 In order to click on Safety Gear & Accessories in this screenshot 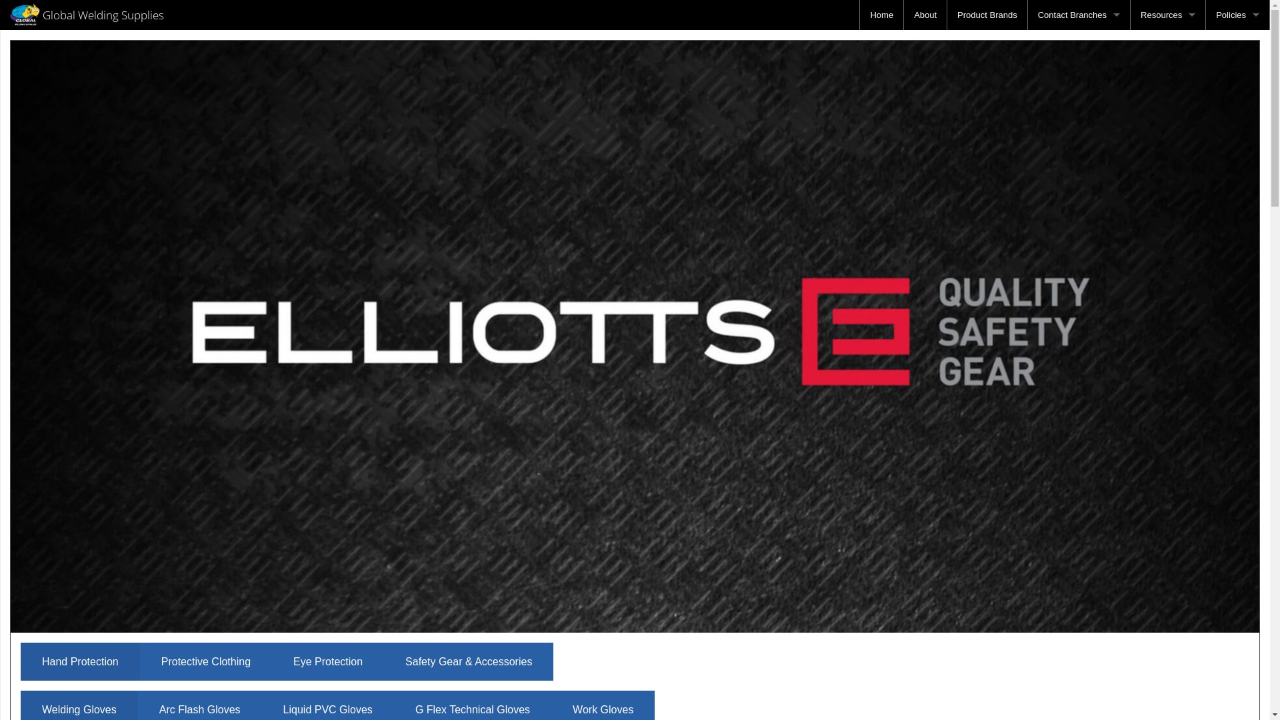, I will do `click(469, 662)`.